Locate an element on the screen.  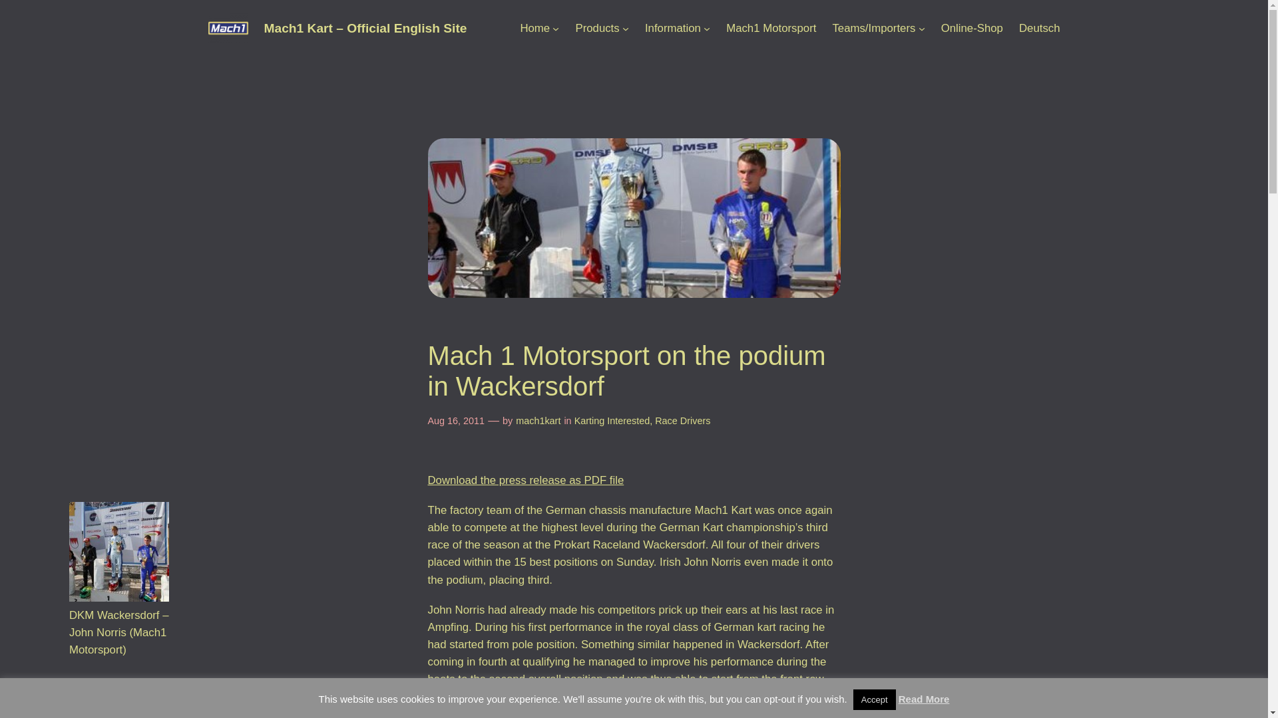
Home is located at coordinates (534, 29).